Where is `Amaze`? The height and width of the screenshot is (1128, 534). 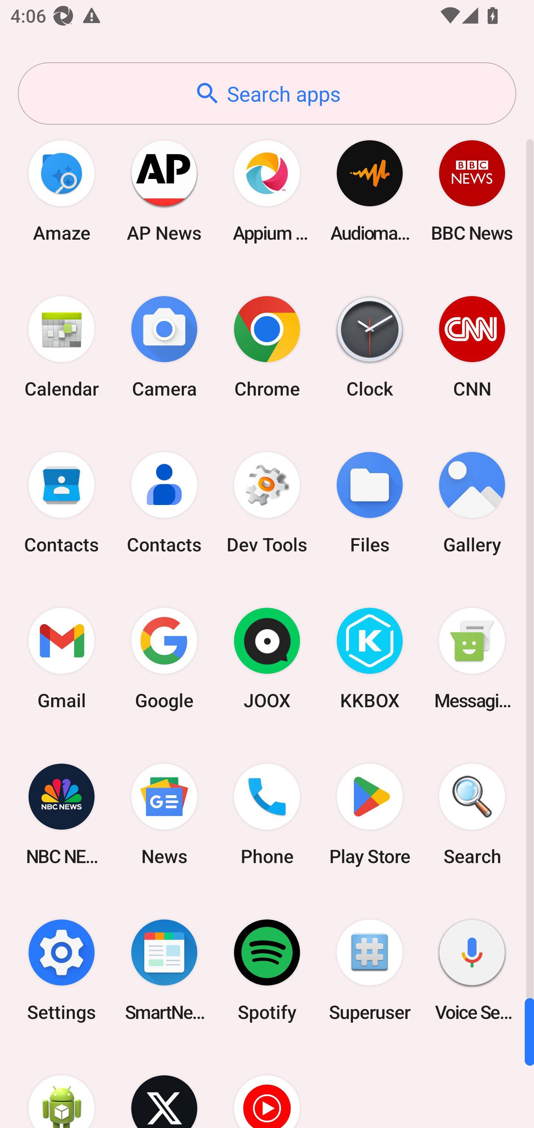
Amaze is located at coordinates (62, 191).